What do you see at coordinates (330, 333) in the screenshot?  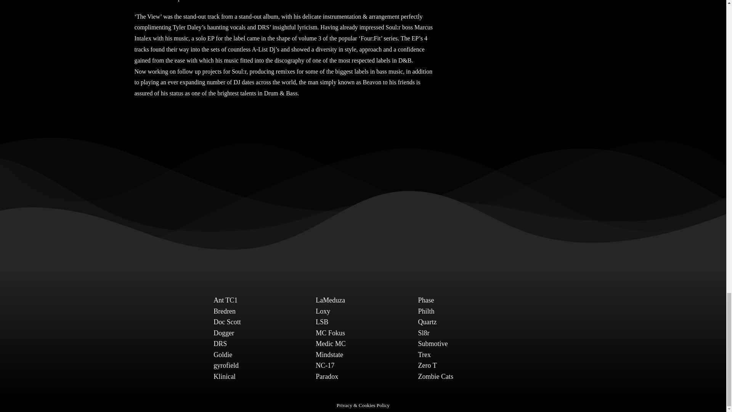 I see `MC Fokus` at bounding box center [330, 333].